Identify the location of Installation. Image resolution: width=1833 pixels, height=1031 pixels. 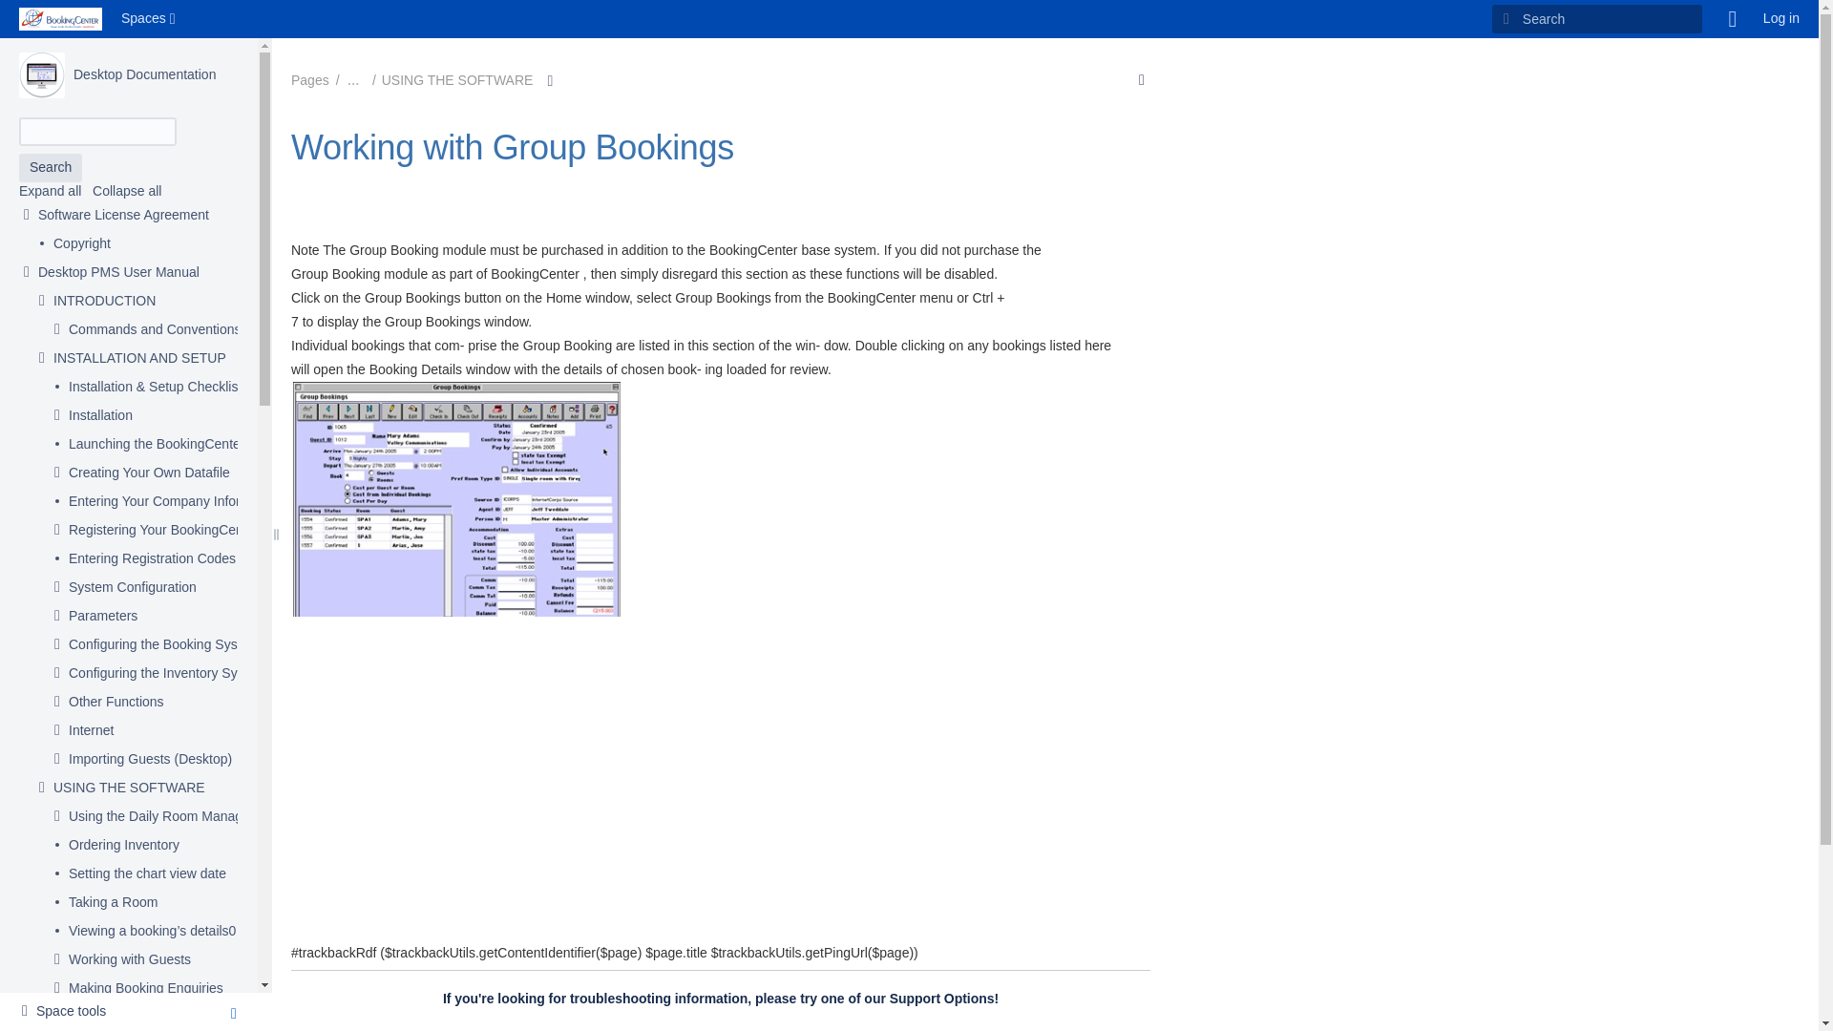
(100, 416).